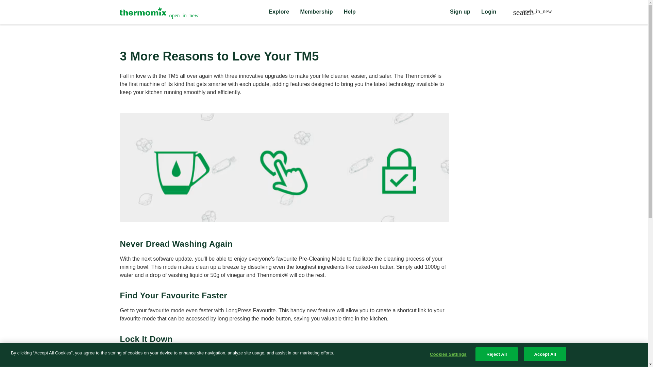  What do you see at coordinates (350, 12) in the screenshot?
I see `Help` at bounding box center [350, 12].